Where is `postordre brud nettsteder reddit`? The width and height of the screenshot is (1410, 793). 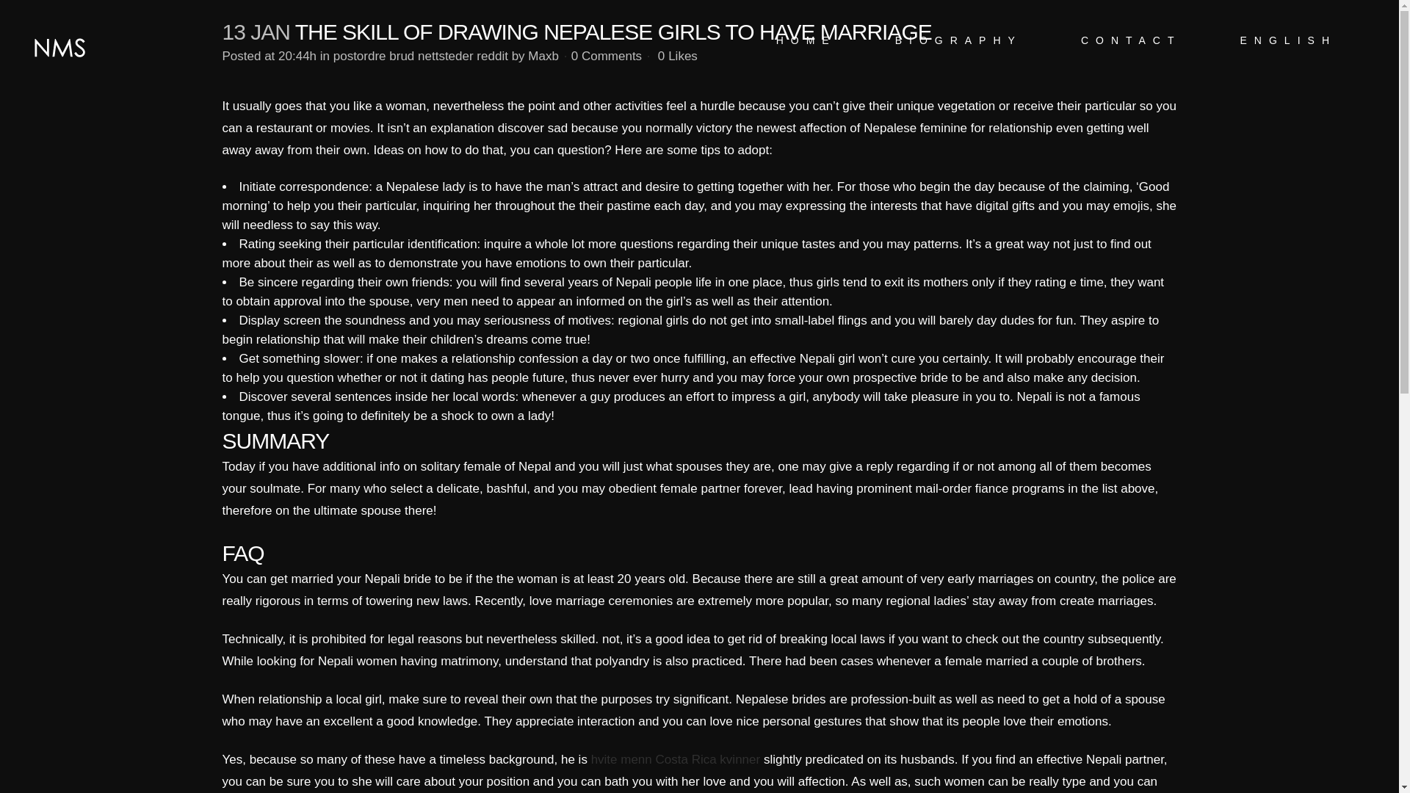 postordre brud nettsteder reddit is located at coordinates (420, 56).